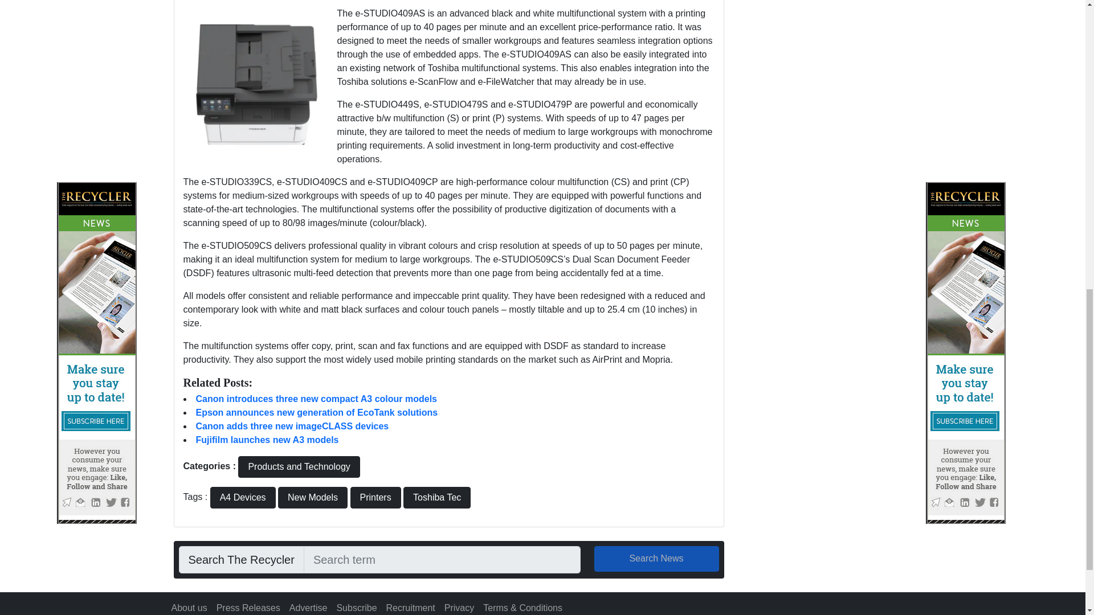 The width and height of the screenshot is (1094, 615). Describe the element at coordinates (656, 559) in the screenshot. I see `Search News` at that location.